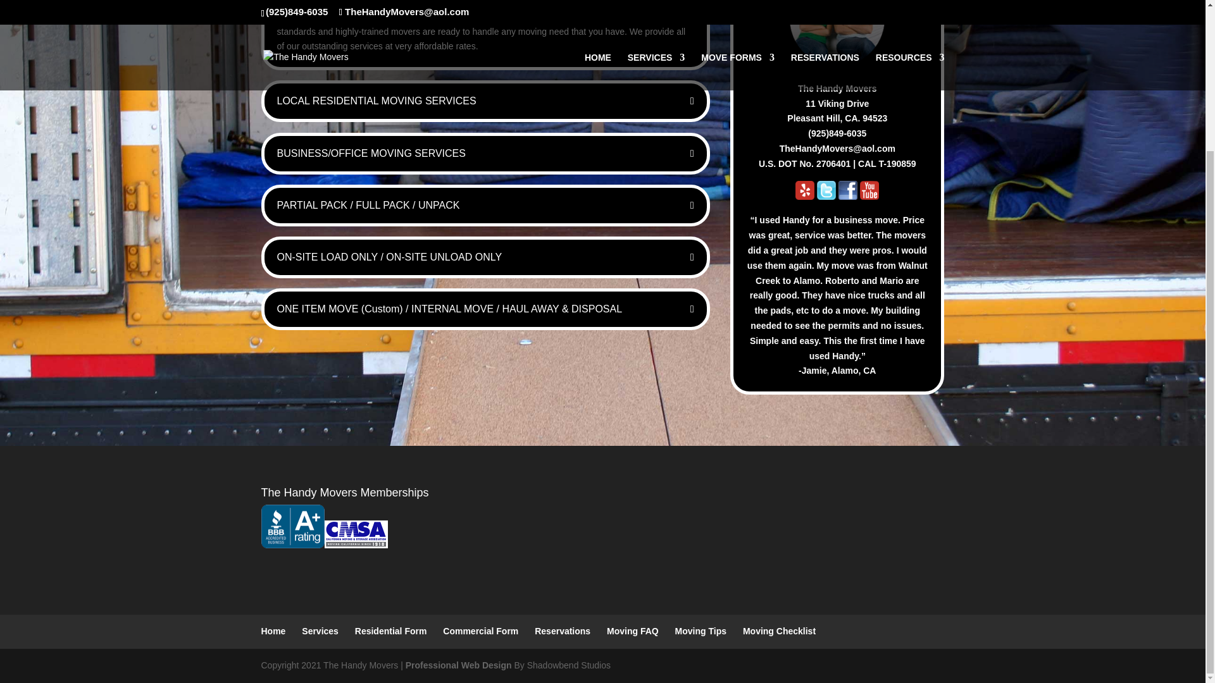 Image resolution: width=1215 pixels, height=683 pixels. What do you see at coordinates (701, 631) in the screenshot?
I see `Moving Tips` at bounding box center [701, 631].